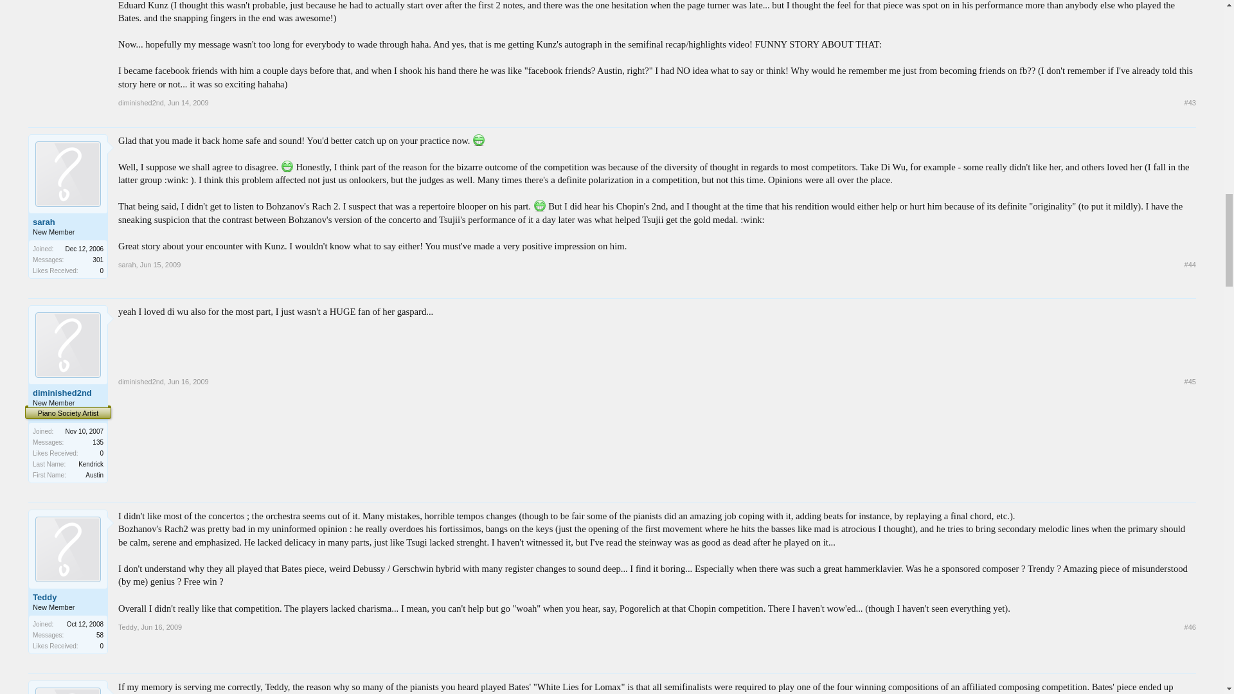  What do you see at coordinates (287, 166) in the screenshot?
I see `Big Grin    :D` at bounding box center [287, 166].